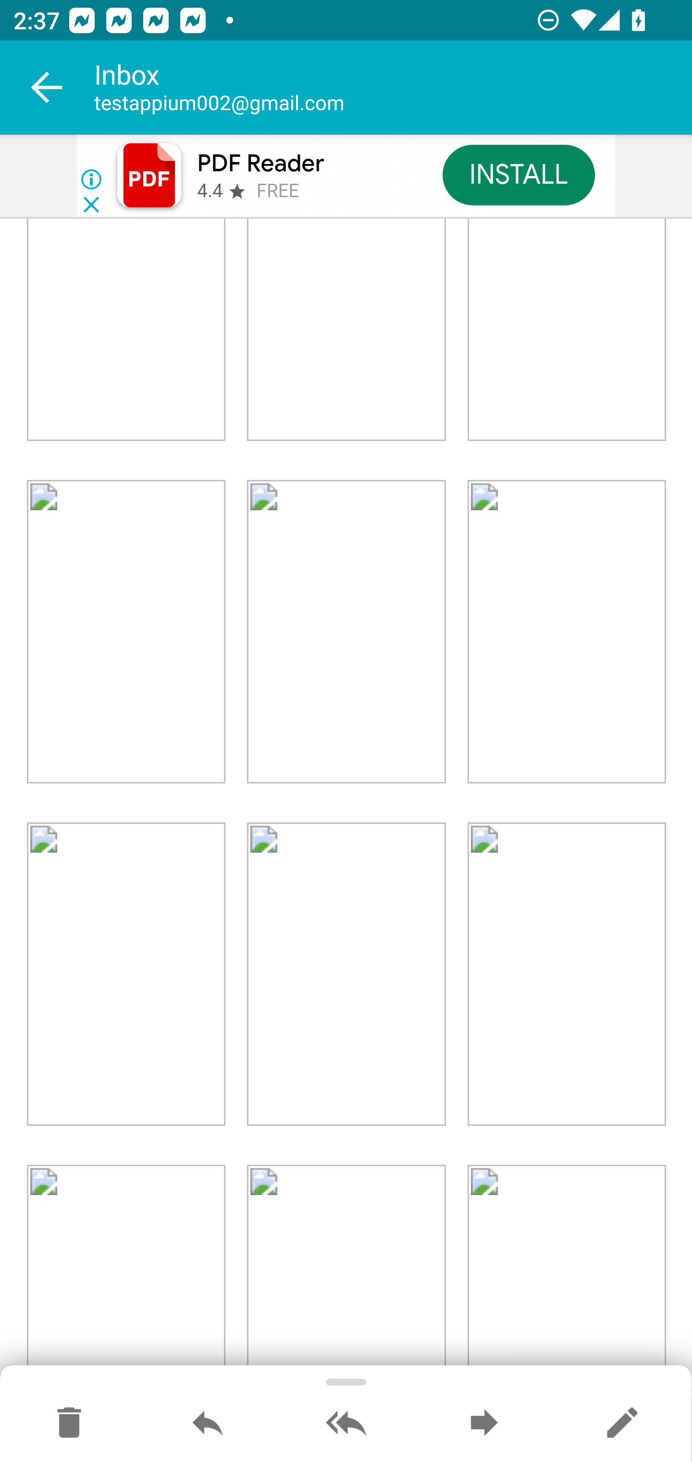 The image size is (692, 1462). I want to click on mbs_landing_goods, so click(346, 633).